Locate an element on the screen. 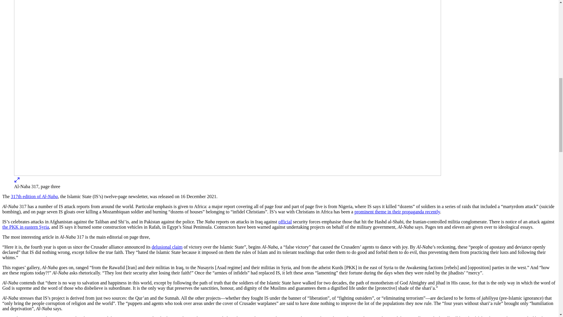 This screenshot has width=563, height=317. prominent theme in their propaganda recently is located at coordinates (397, 212).